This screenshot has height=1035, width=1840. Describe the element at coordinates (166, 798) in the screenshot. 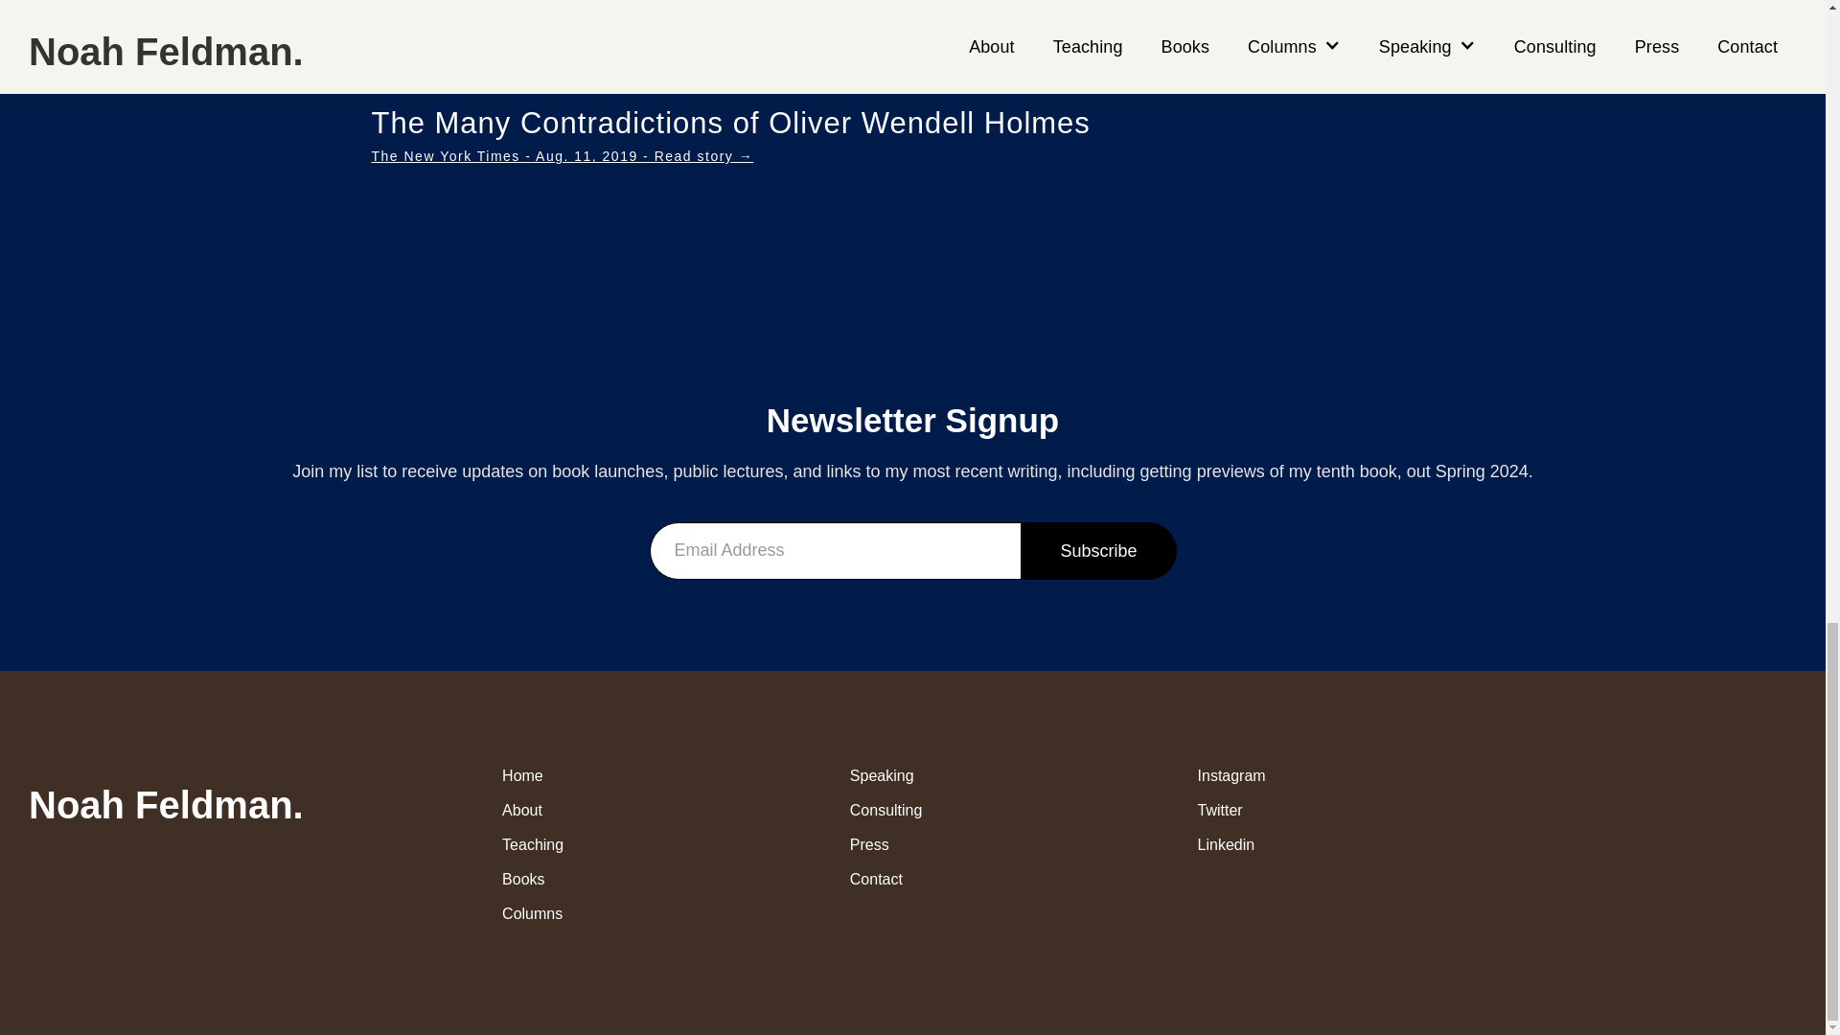

I see `Noah Feldman.` at that location.